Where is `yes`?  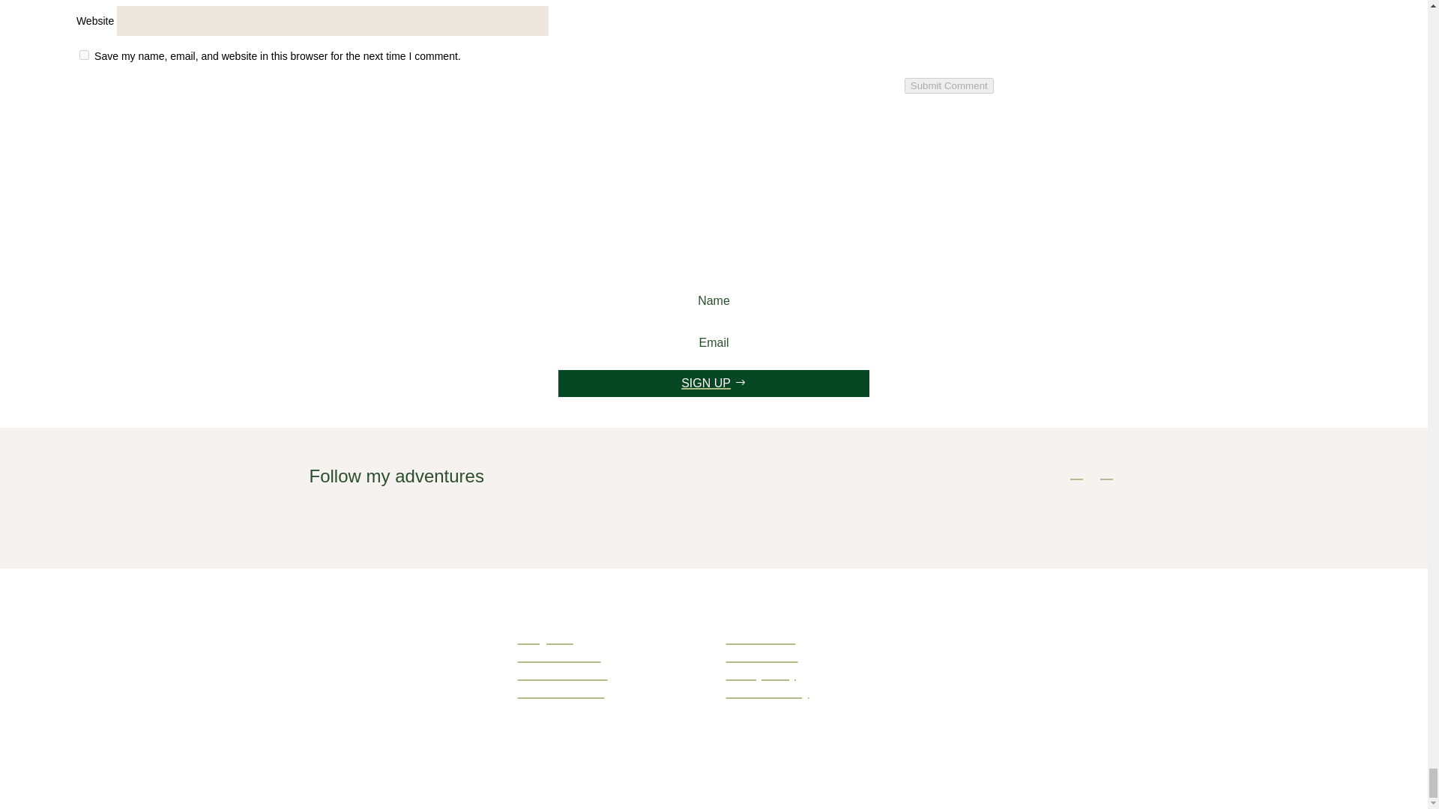
yes is located at coordinates (84, 54).